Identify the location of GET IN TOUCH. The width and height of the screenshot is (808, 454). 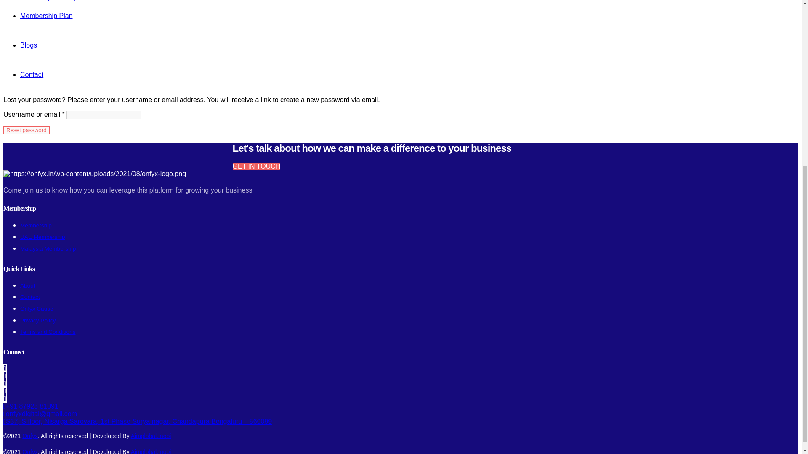
(256, 166).